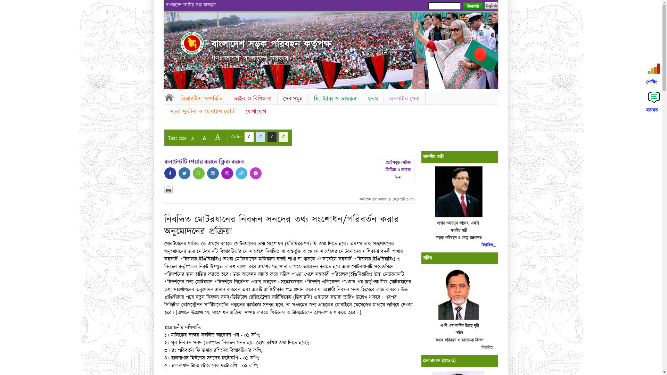 This screenshot has height=375, width=667. I want to click on A, so click(204, 137).